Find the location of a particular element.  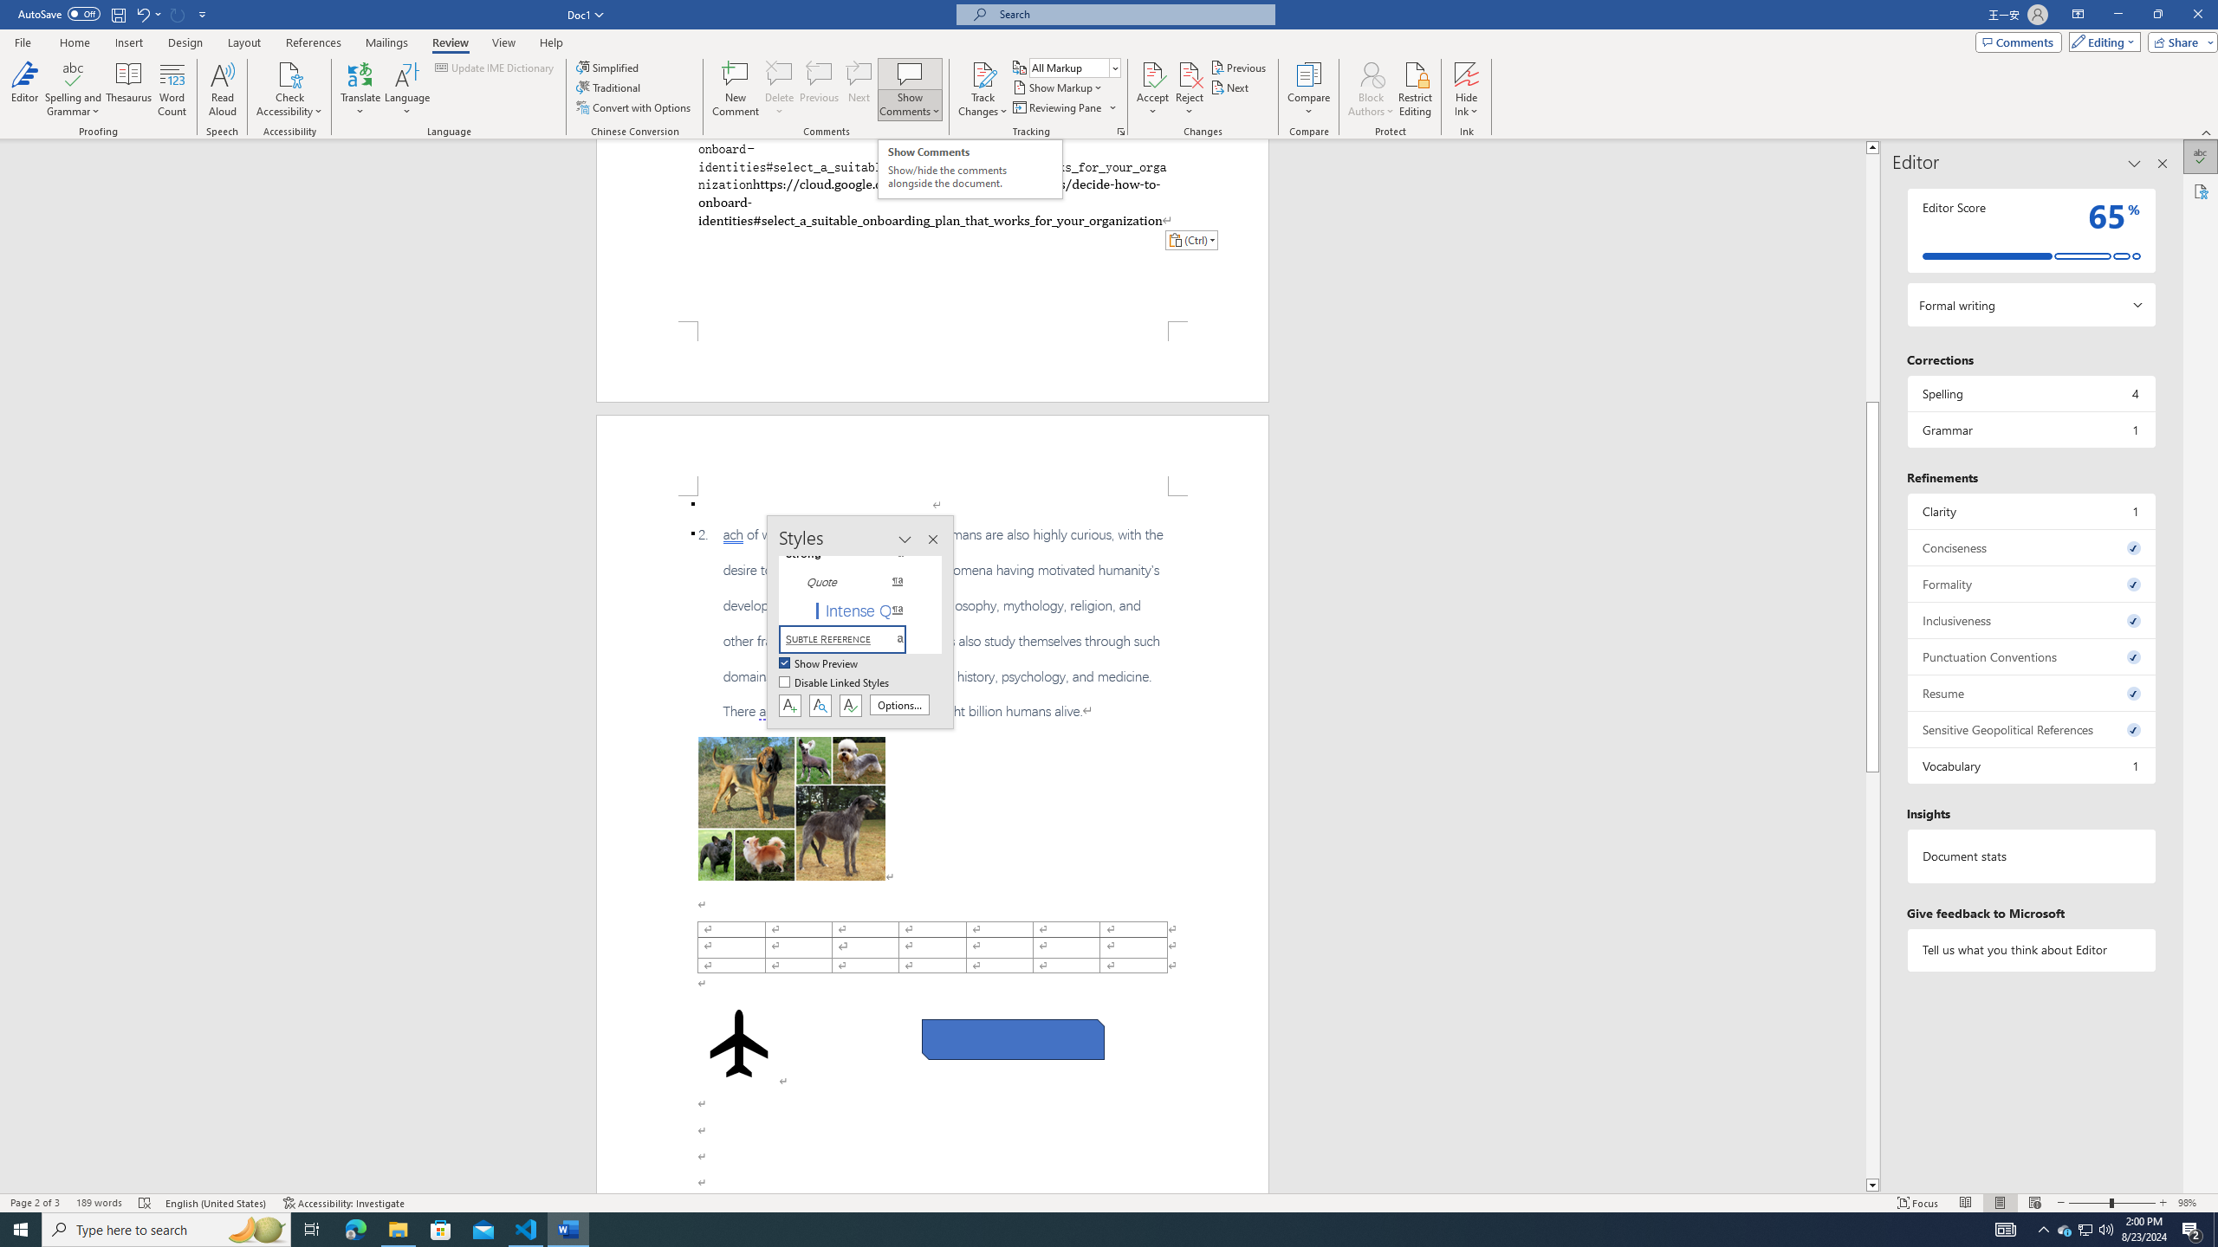

Spelling, 4 issues. Press space or enter to review items. is located at coordinates (2031, 393).